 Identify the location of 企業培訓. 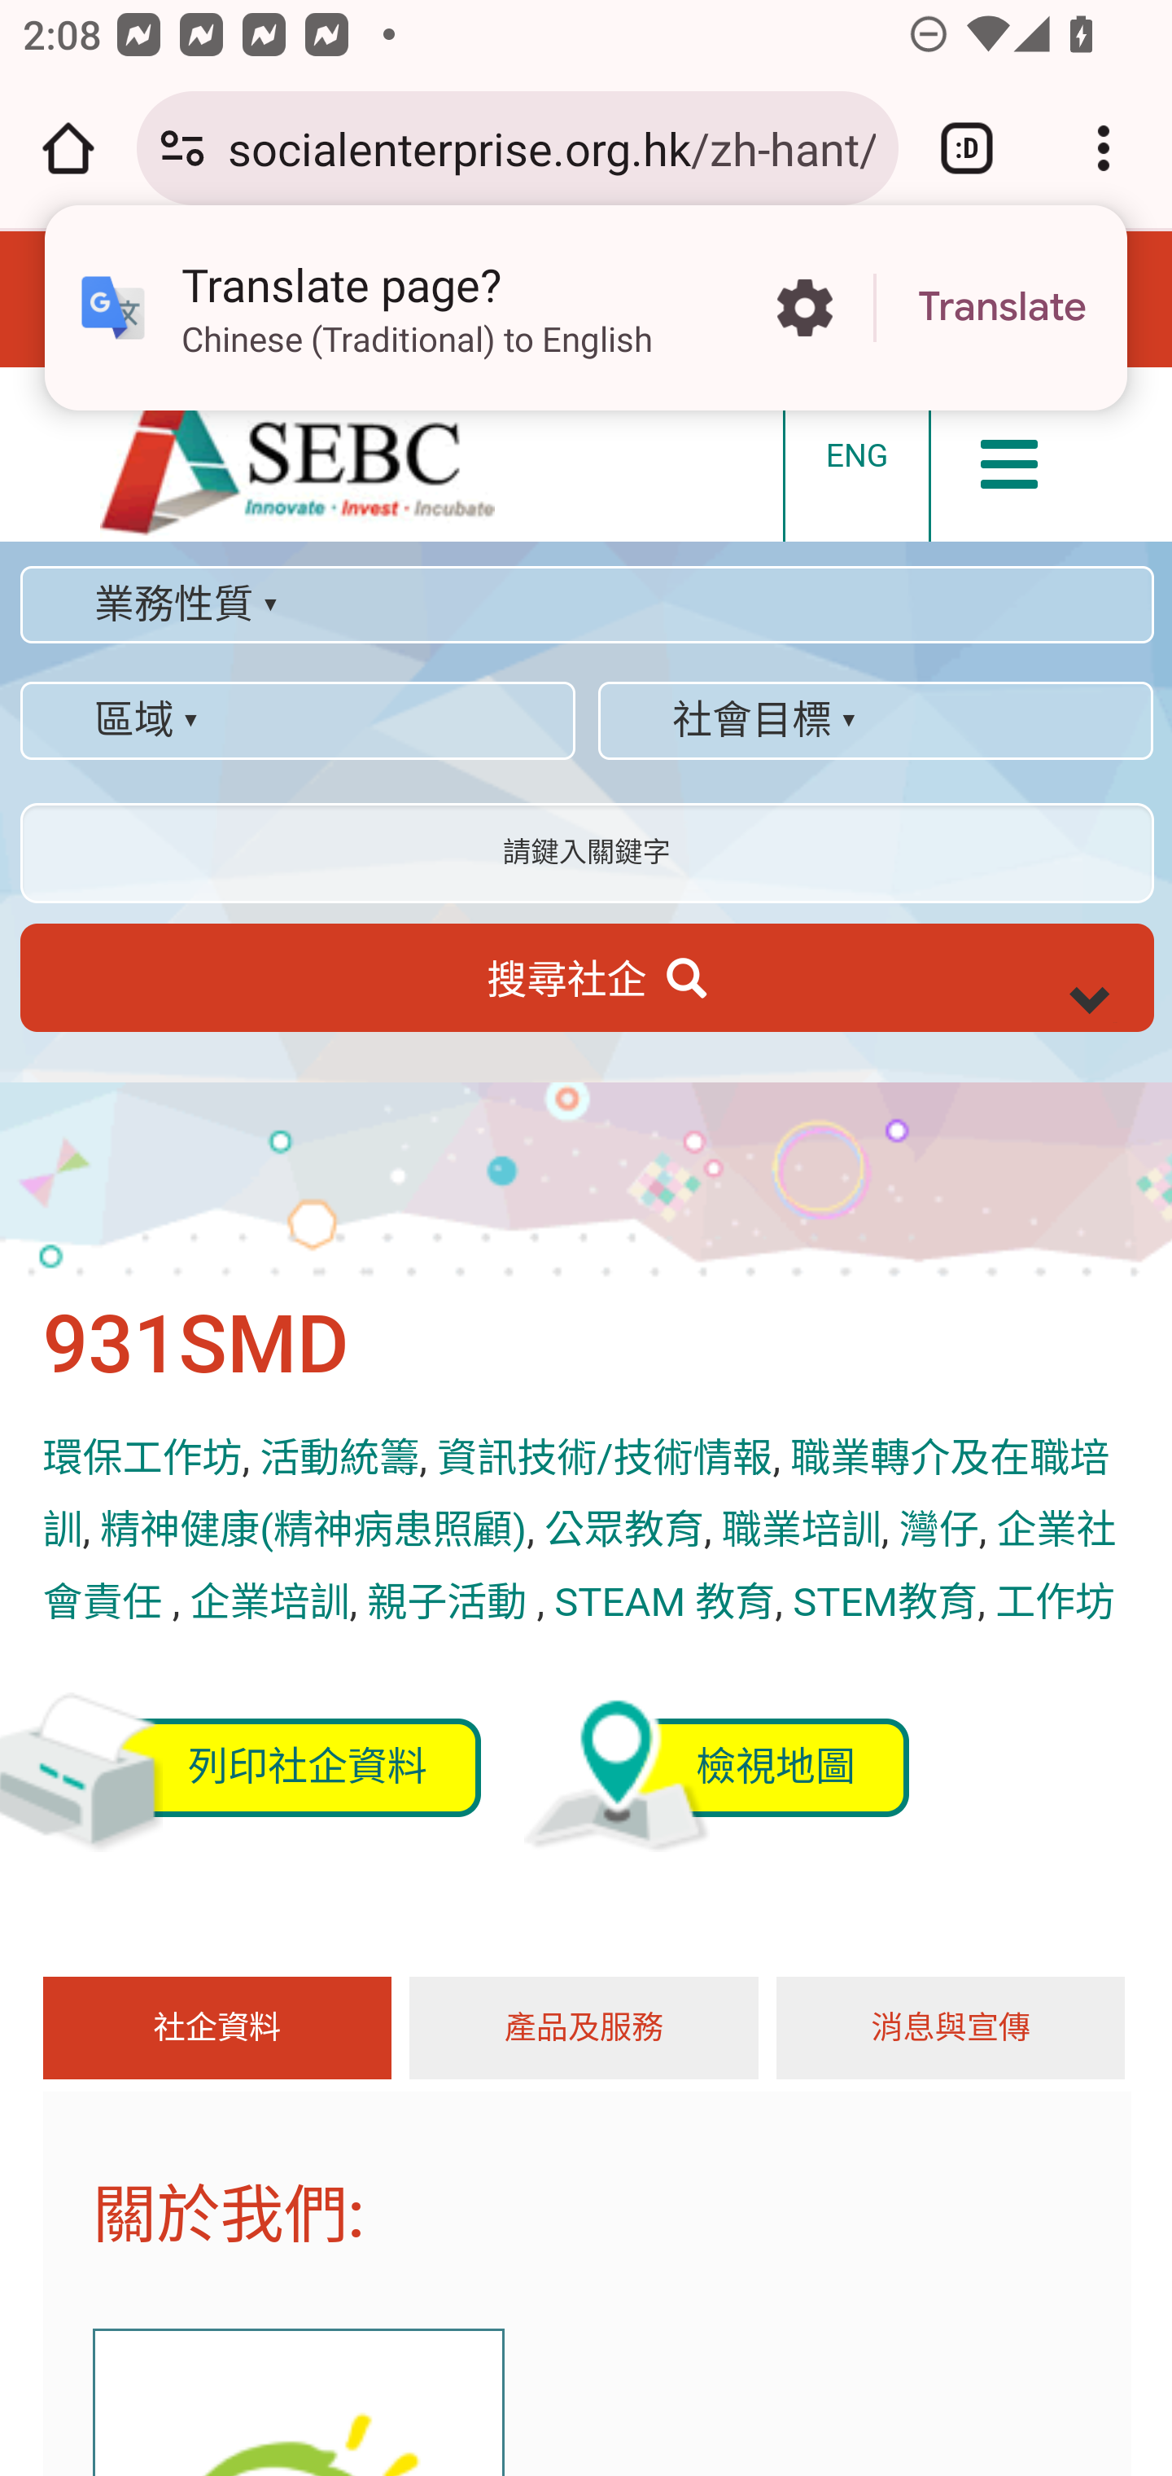
(269, 1601).